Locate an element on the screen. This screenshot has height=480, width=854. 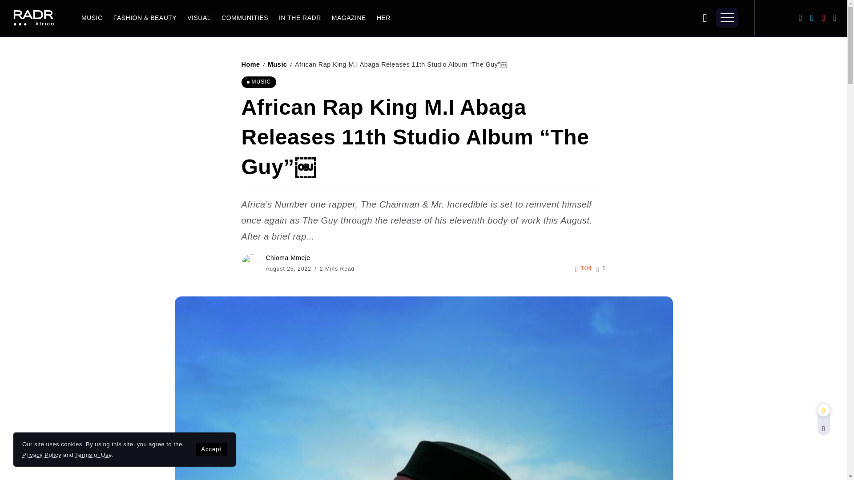
COMMUNITIES is located at coordinates (245, 18).